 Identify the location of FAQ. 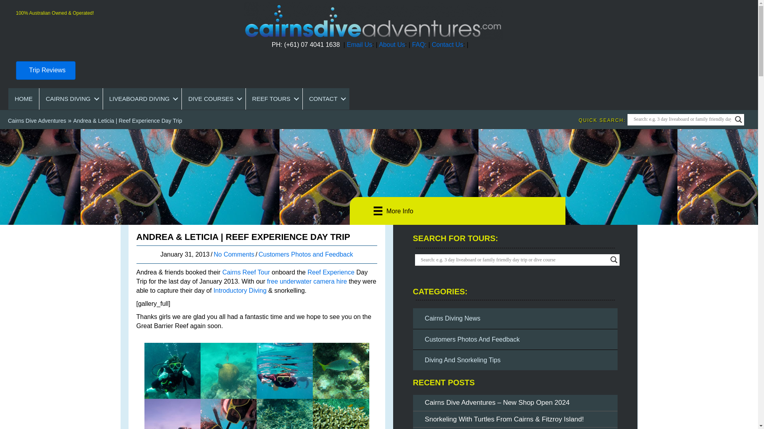
(418, 44).